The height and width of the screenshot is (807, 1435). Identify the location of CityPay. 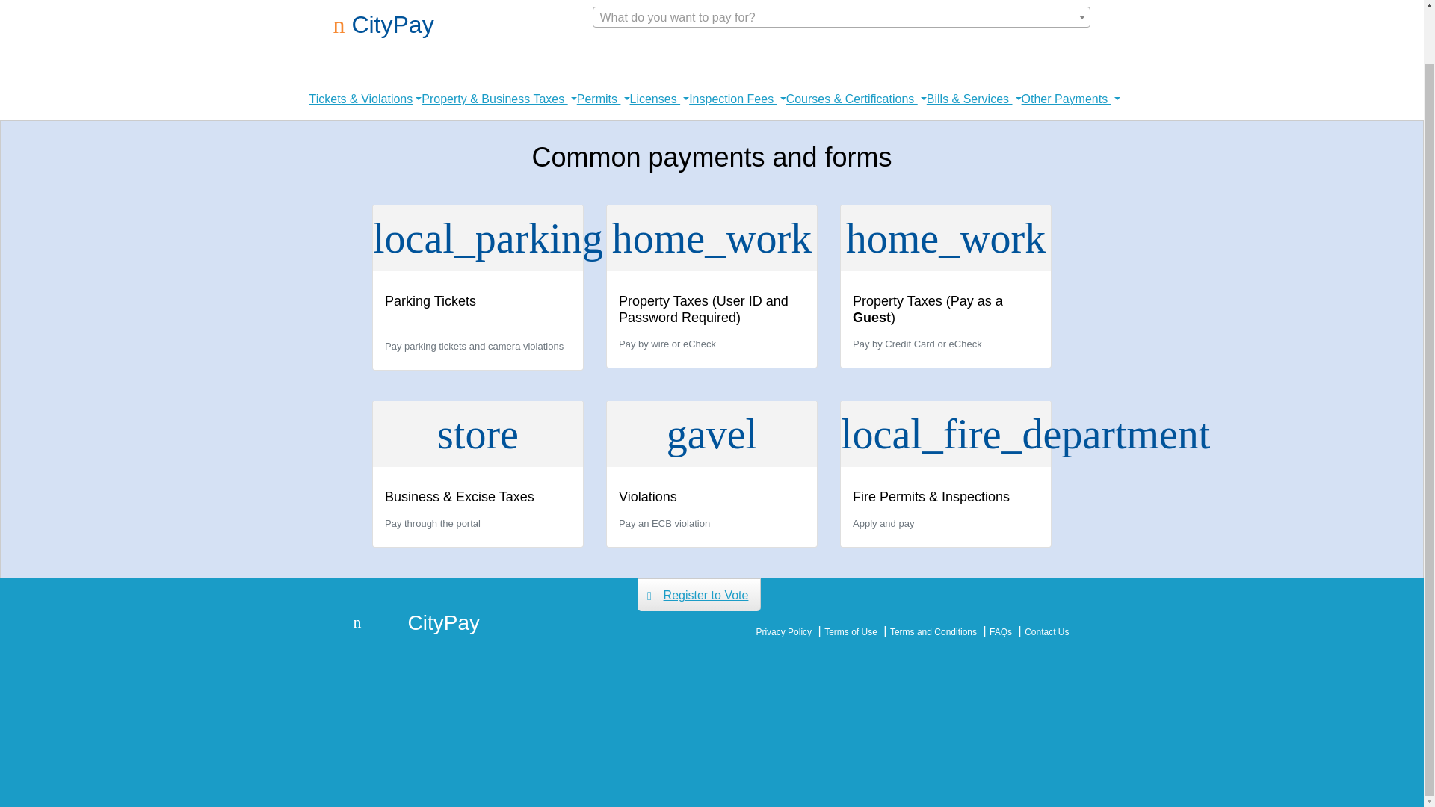
(383, 24).